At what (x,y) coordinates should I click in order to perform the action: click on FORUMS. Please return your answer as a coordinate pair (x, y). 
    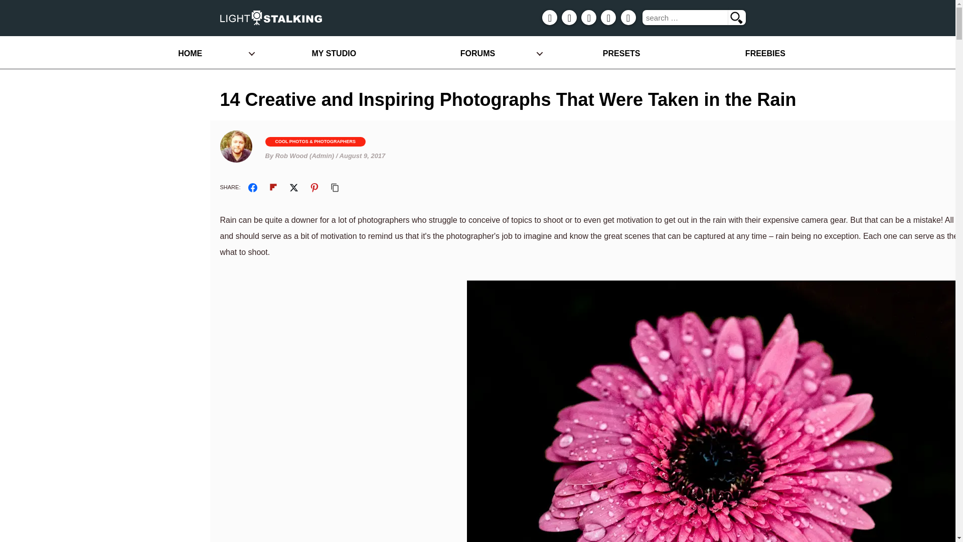
    Looking at the image, I should click on (477, 53).